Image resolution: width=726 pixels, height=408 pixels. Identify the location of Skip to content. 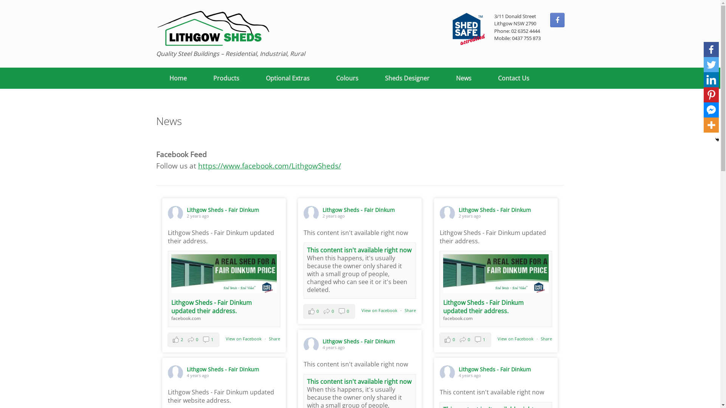
(0, 0).